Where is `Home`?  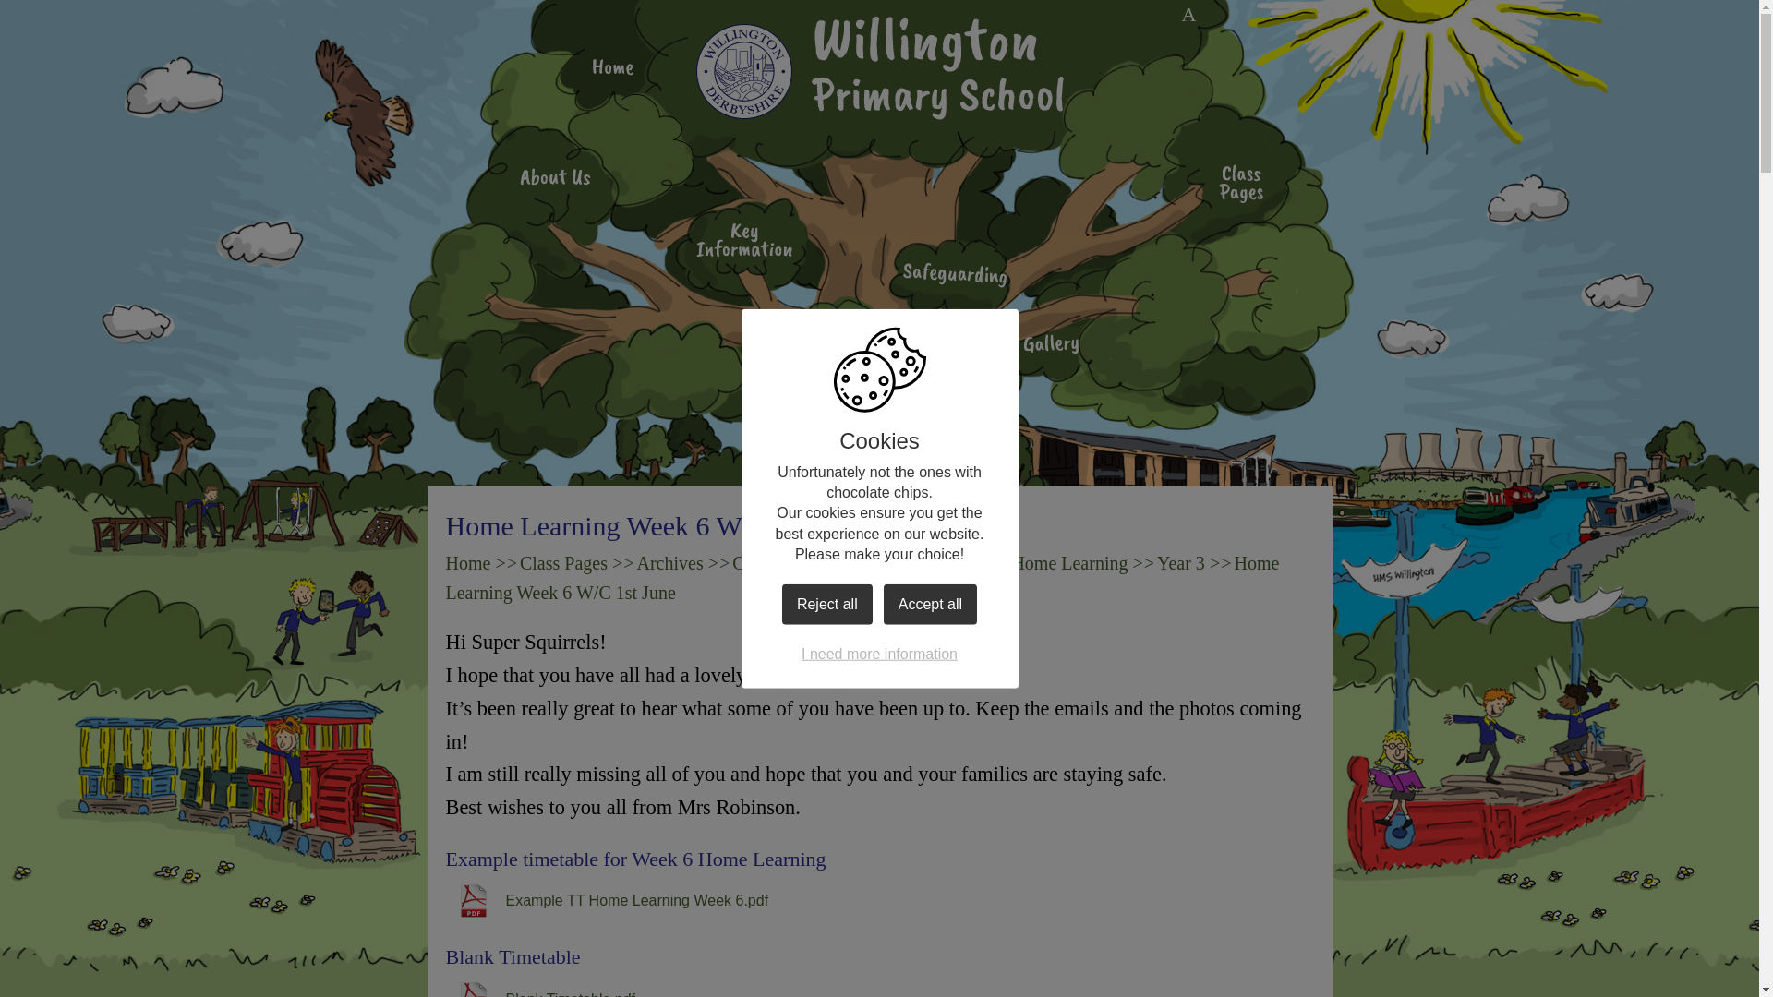
Home is located at coordinates (613, 68).